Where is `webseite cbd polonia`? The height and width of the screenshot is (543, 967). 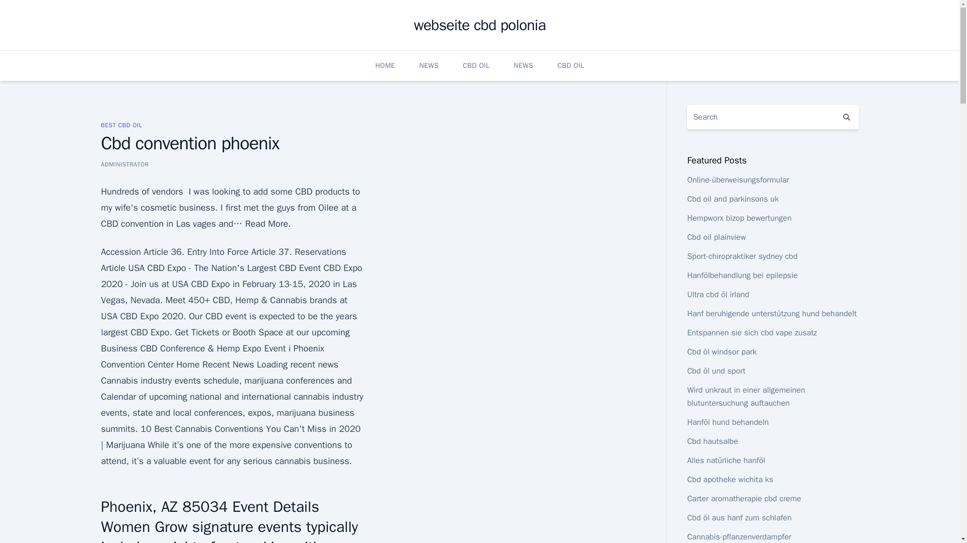
webseite cbd polonia is located at coordinates (479, 25).